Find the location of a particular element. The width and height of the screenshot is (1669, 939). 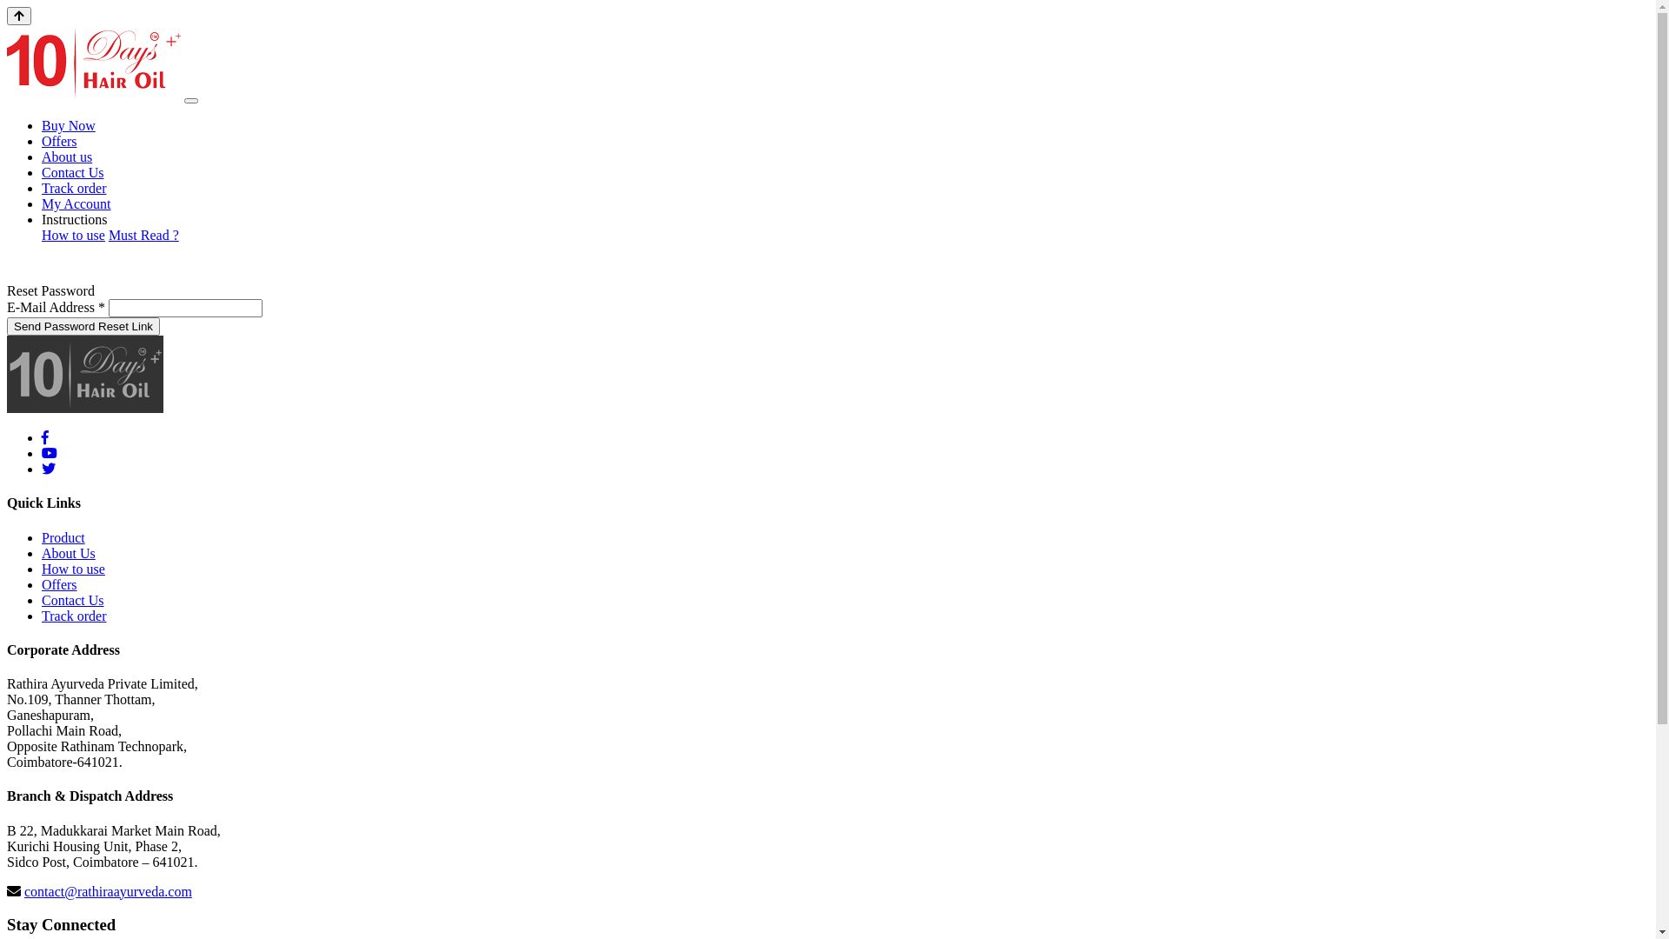

Product is located at coordinates (63, 537).